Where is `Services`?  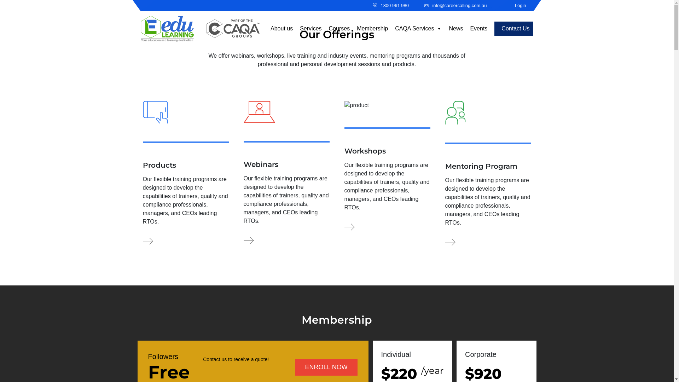
Services is located at coordinates (311, 29).